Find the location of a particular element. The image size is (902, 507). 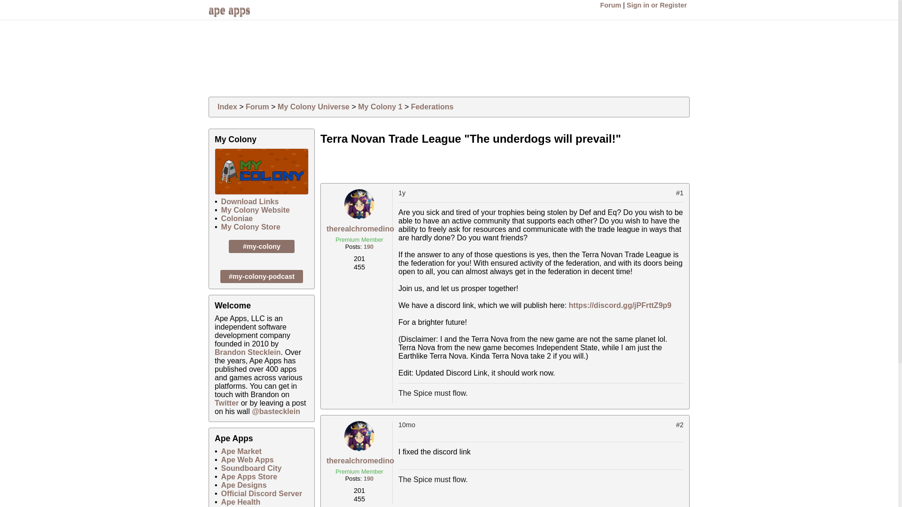

therealchromedino is located at coordinates (360, 461).